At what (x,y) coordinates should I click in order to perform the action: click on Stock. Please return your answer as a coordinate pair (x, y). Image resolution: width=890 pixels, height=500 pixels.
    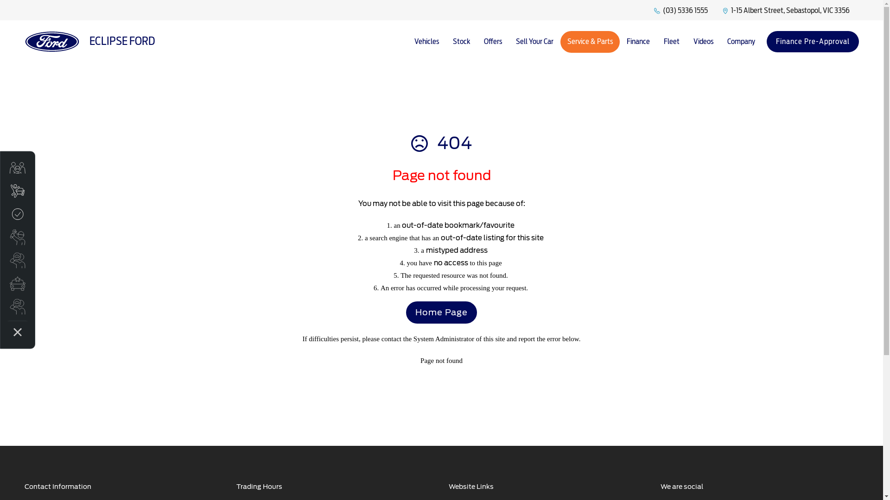
    Looking at the image, I should click on (462, 42).